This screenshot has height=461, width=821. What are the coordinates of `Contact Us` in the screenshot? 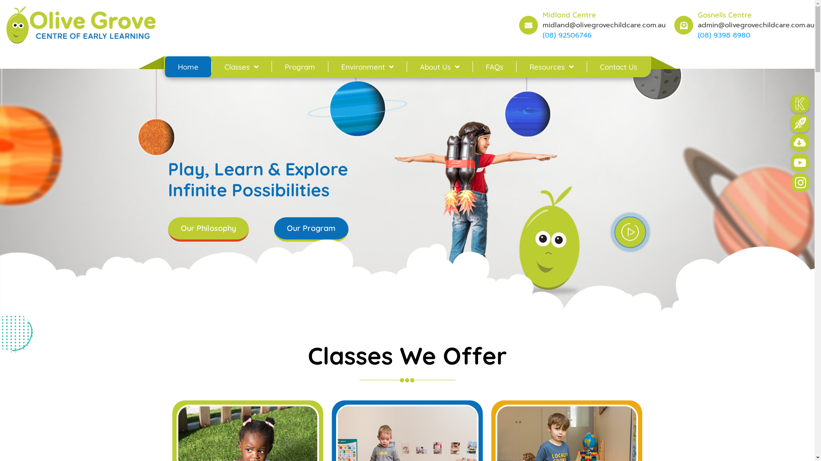 It's located at (618, 67).